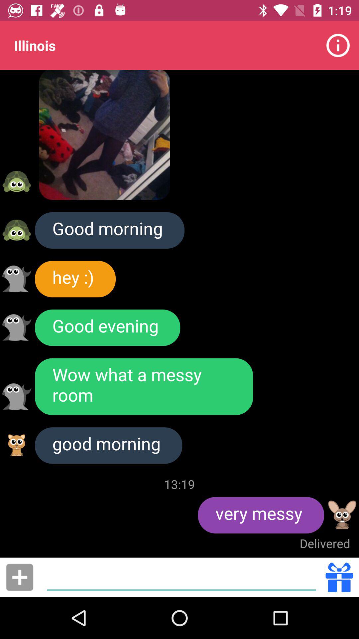 This screenshot has height=639, width=359. Describe the element at coordinates (104, 135) in the screenshot. I see `choose the item below the illinois` at that location.